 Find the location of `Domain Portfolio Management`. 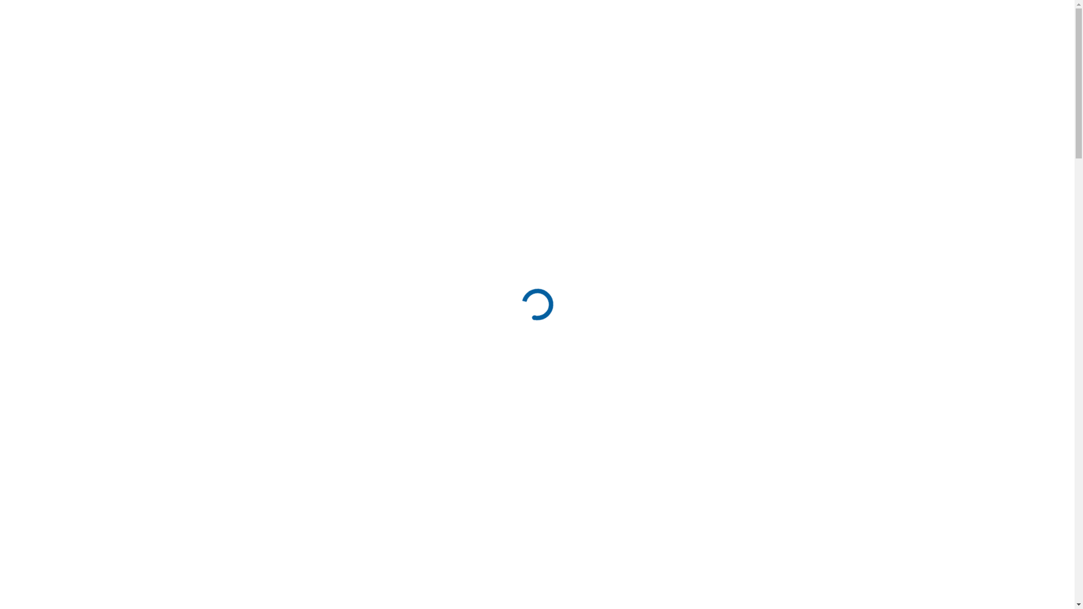

Domain Portfolio Management is located at coordinates (526, 32).